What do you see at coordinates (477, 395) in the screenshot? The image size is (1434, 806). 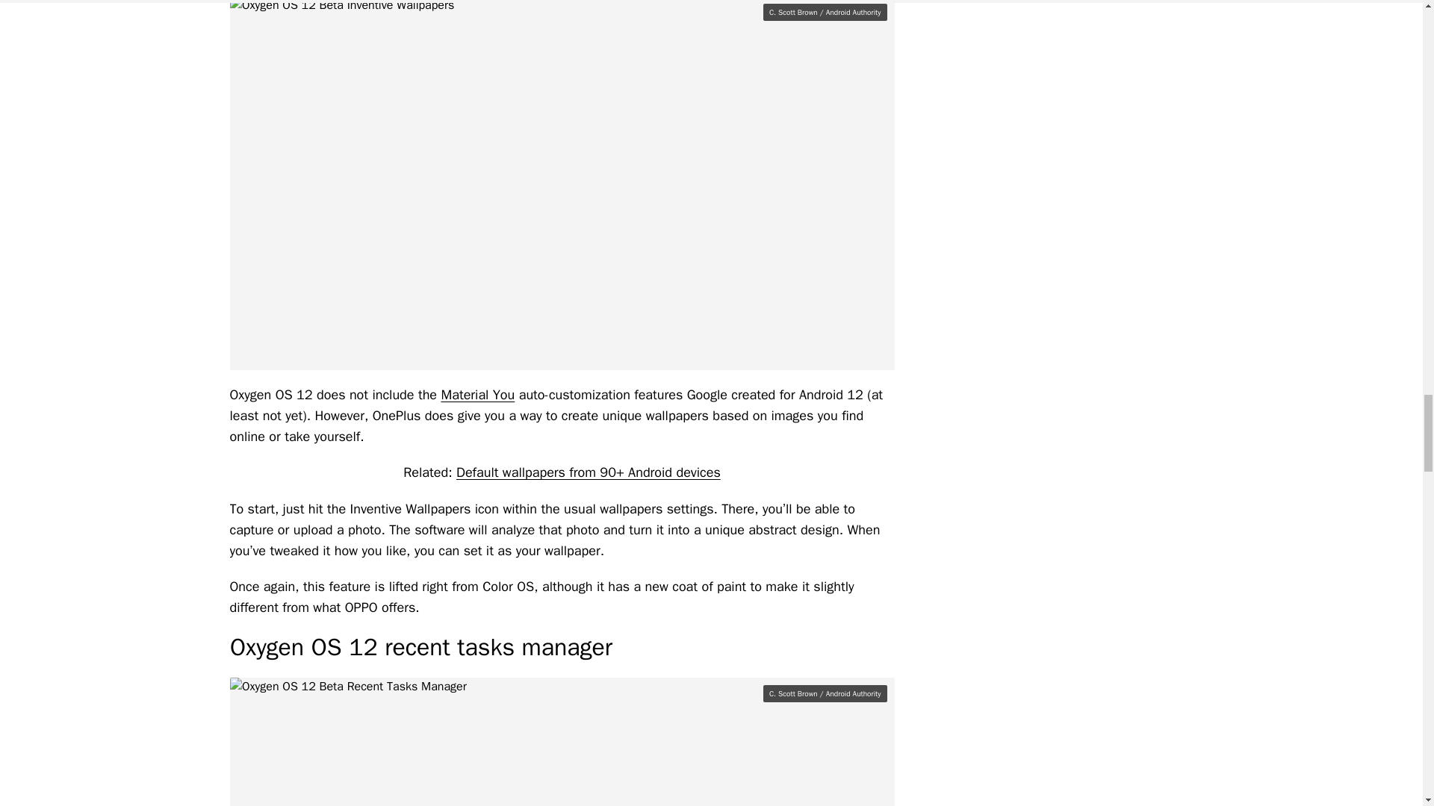 I see `Material You` at bounding box center [477, 395].